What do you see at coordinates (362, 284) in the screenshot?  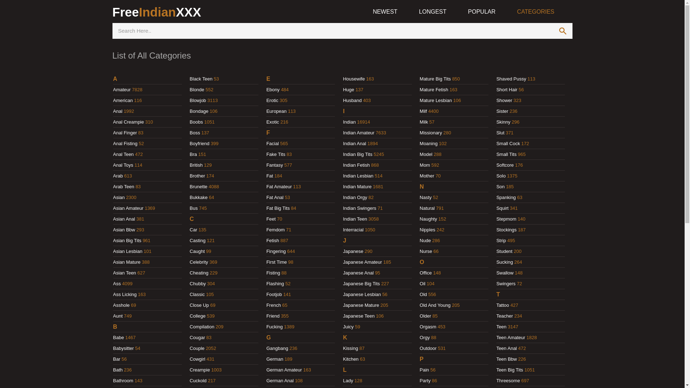 I see `Japanese Big Tits` at bounding box center [362, 284].